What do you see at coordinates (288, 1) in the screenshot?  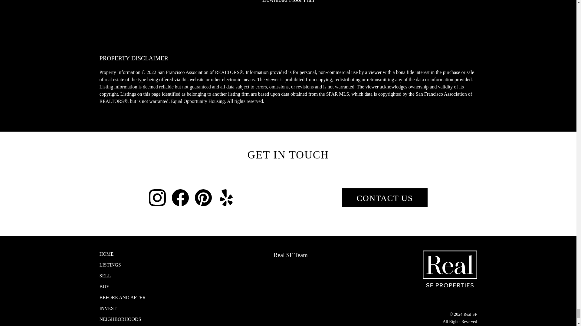 I see `Download Floor Plan` at bounding box center [288, 1].